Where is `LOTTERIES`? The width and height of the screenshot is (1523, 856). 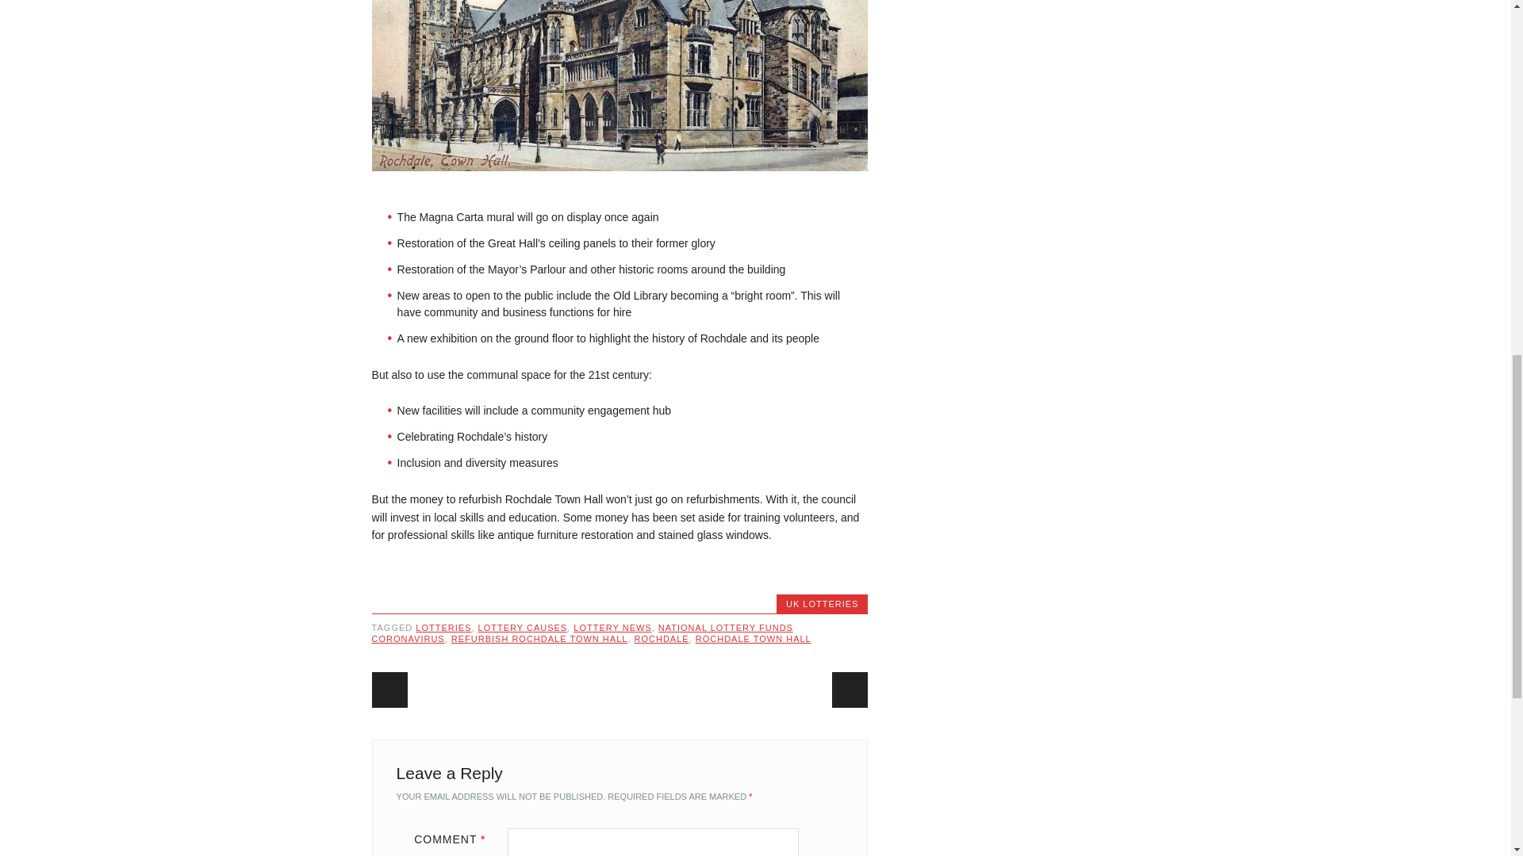
LOTTERIES is located at coordinates (443, 628).